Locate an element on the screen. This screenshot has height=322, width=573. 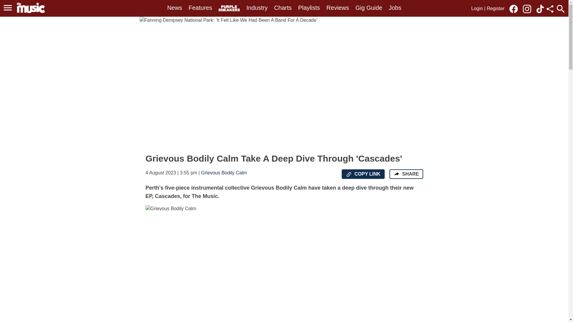
Share the page SHARE is located at coordinates (406, 174).